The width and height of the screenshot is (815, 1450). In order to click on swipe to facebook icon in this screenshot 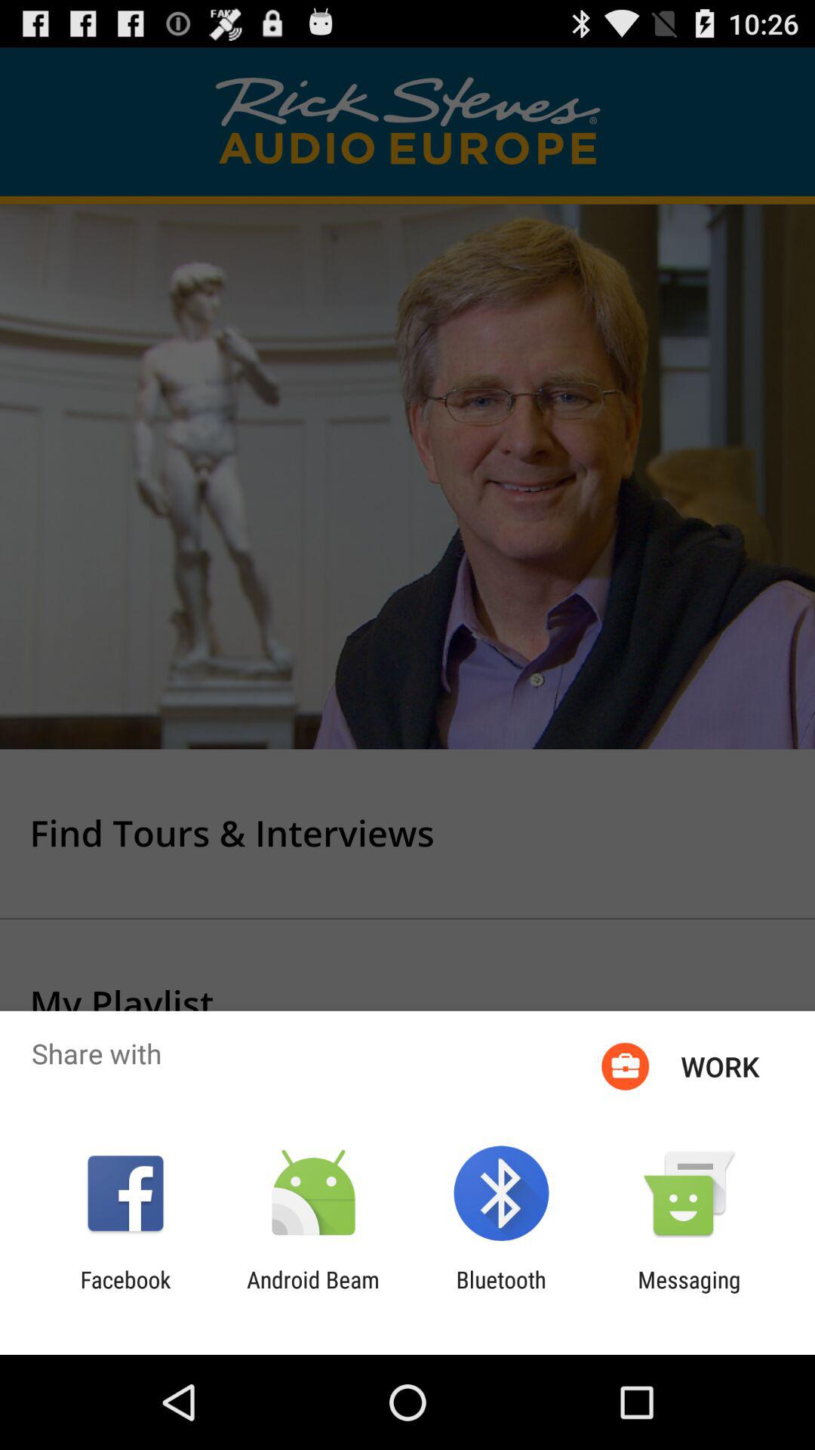, I will do `click(125, 1293)`.